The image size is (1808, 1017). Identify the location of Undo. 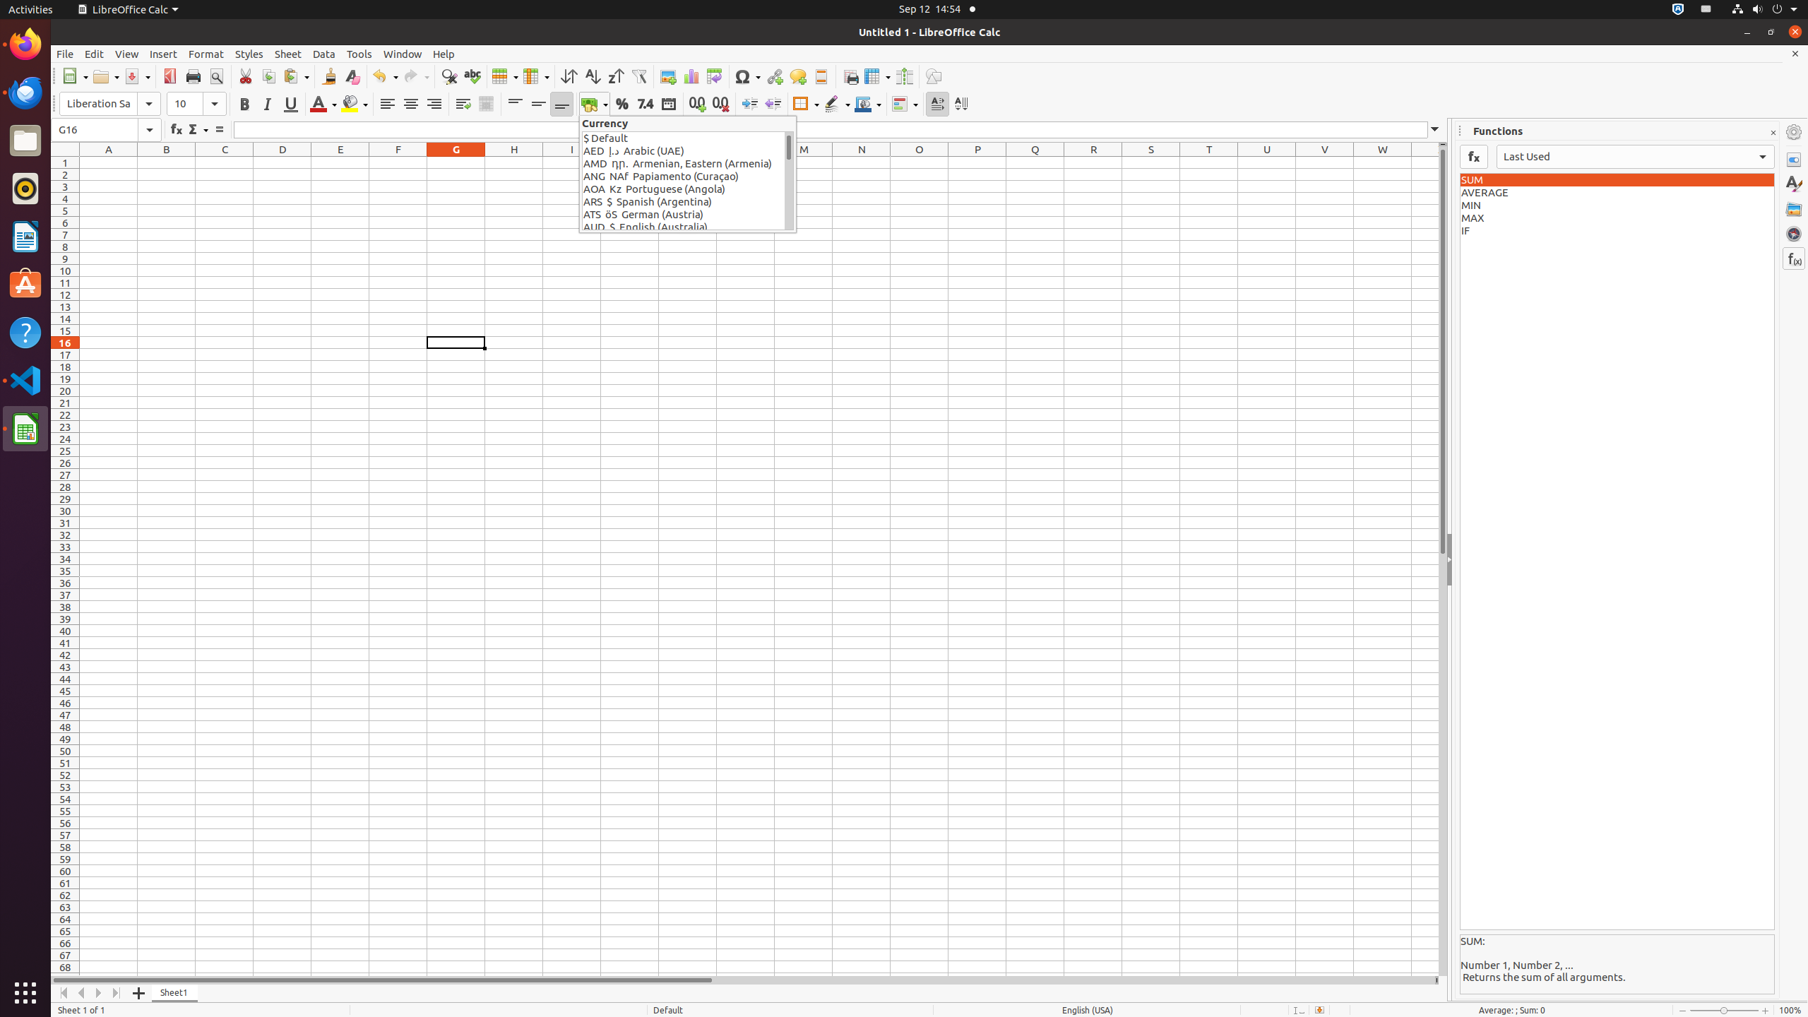
(385, 76).